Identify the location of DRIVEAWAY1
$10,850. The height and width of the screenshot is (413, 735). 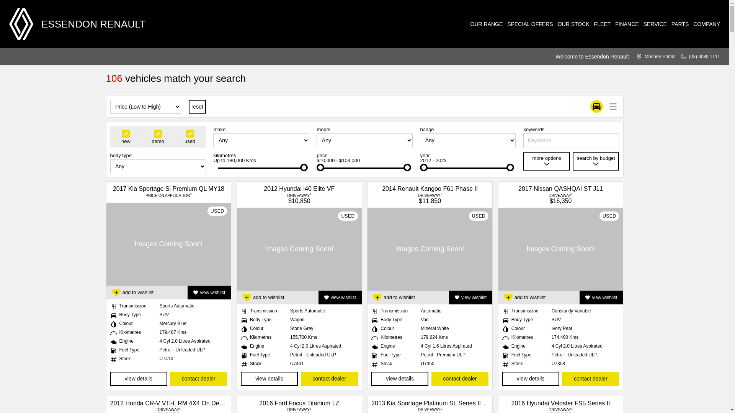
(299, 198).